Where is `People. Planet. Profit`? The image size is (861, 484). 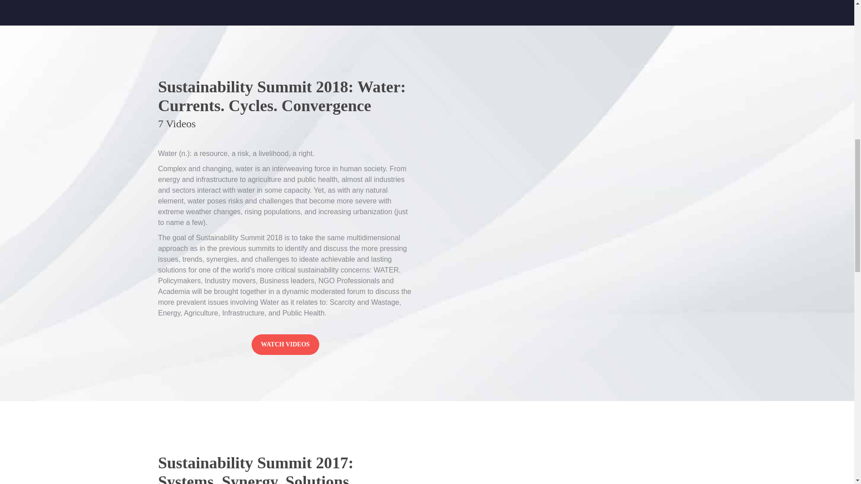 People. Planet. Profit is located at coordinates (285, 344).